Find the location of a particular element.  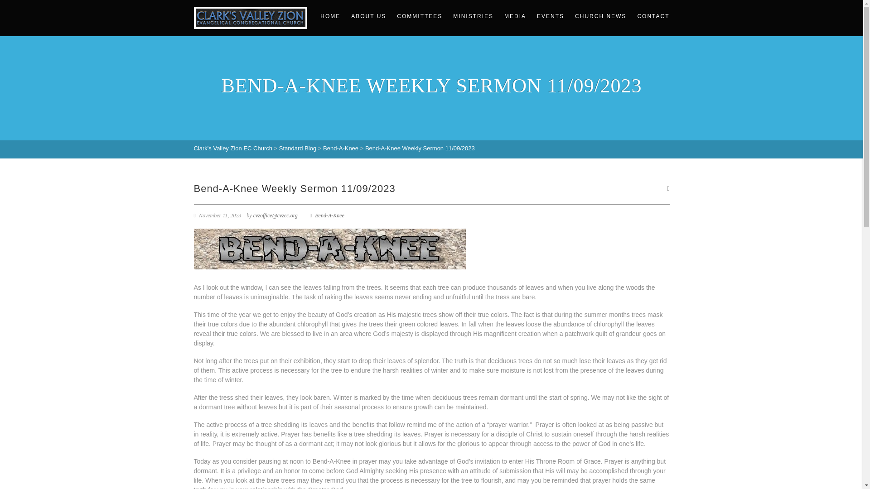

MINISTRIES is located at coordinates (473, 16).